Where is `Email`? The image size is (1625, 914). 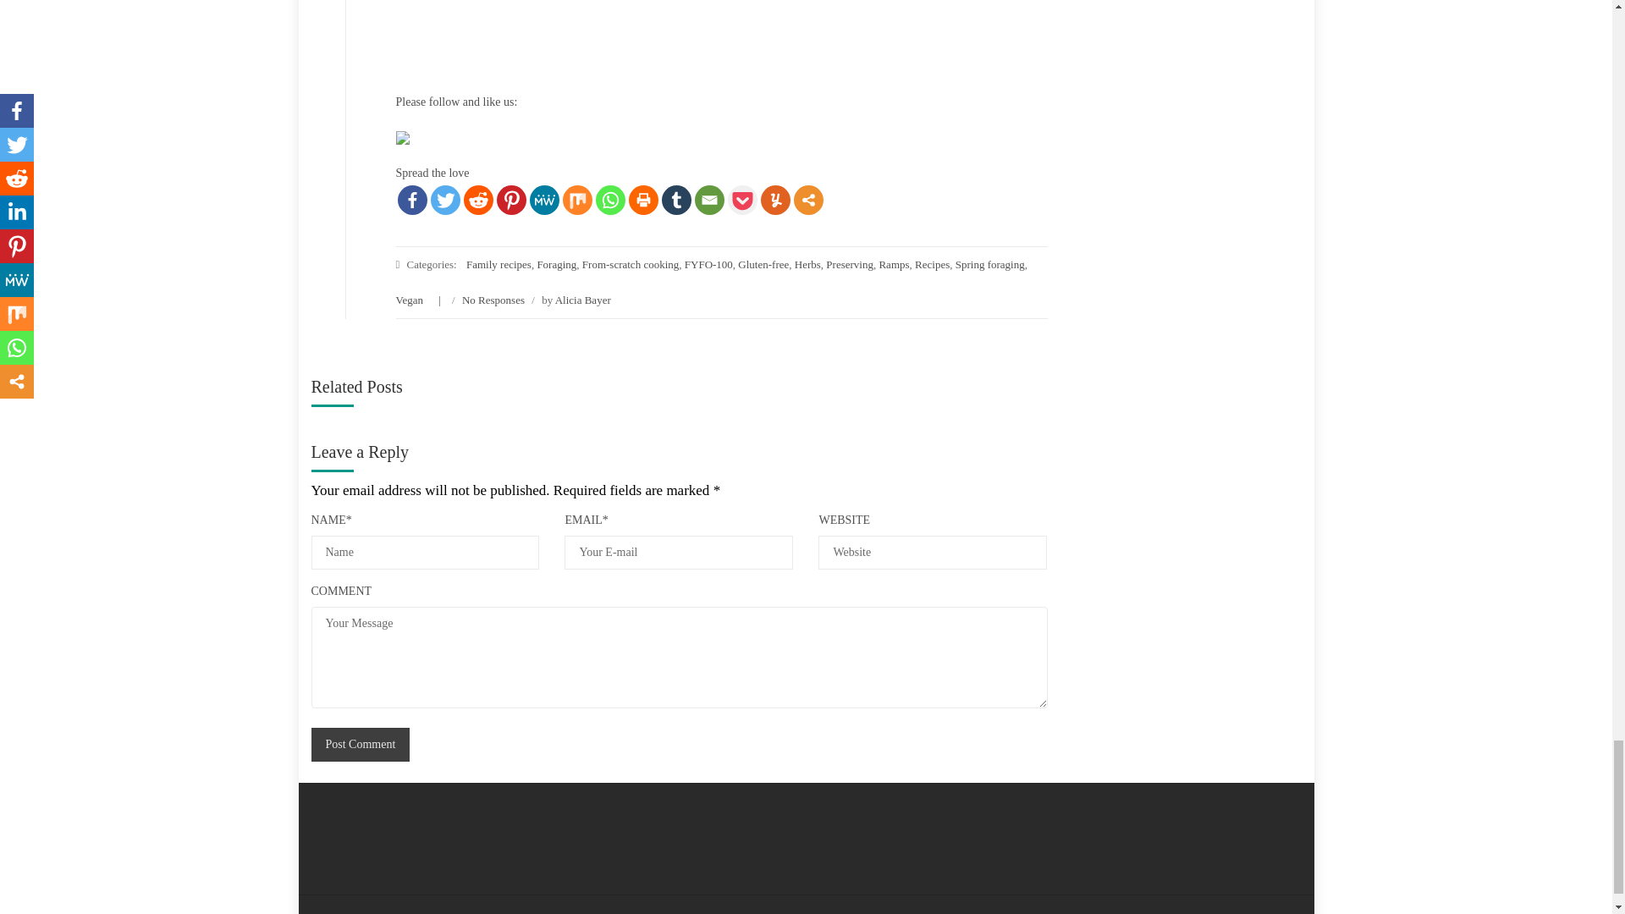 Email is located at coordinates (708, 200).